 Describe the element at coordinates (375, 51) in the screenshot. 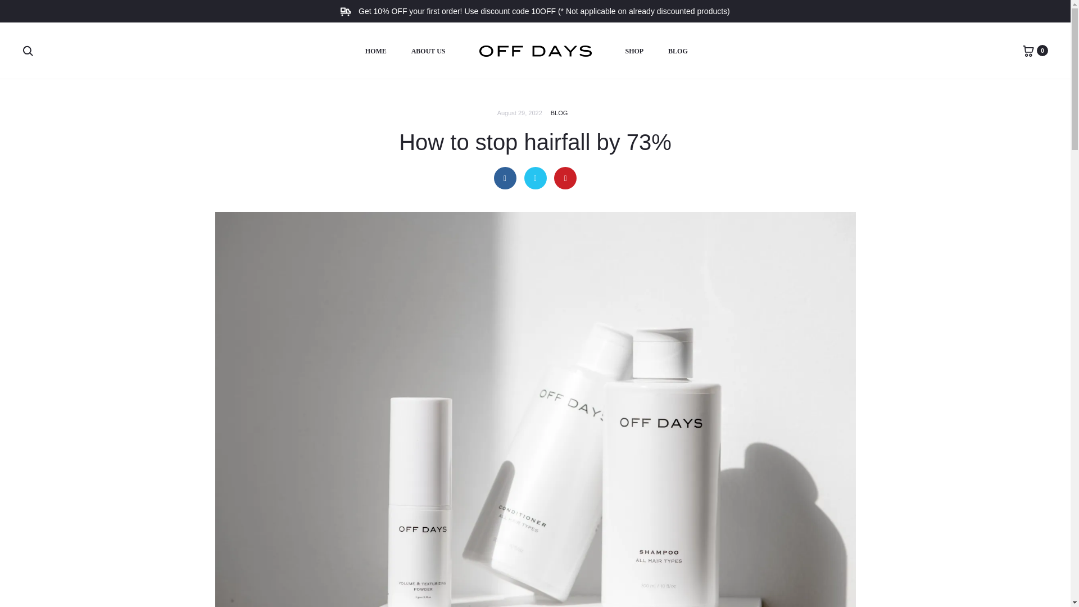

I see `HOME` at that location.